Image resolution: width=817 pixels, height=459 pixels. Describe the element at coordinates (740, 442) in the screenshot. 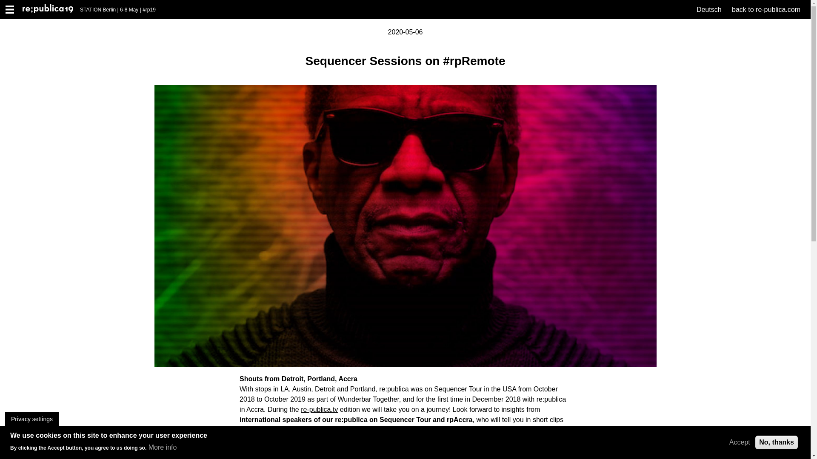

I see `Accept` at that location.